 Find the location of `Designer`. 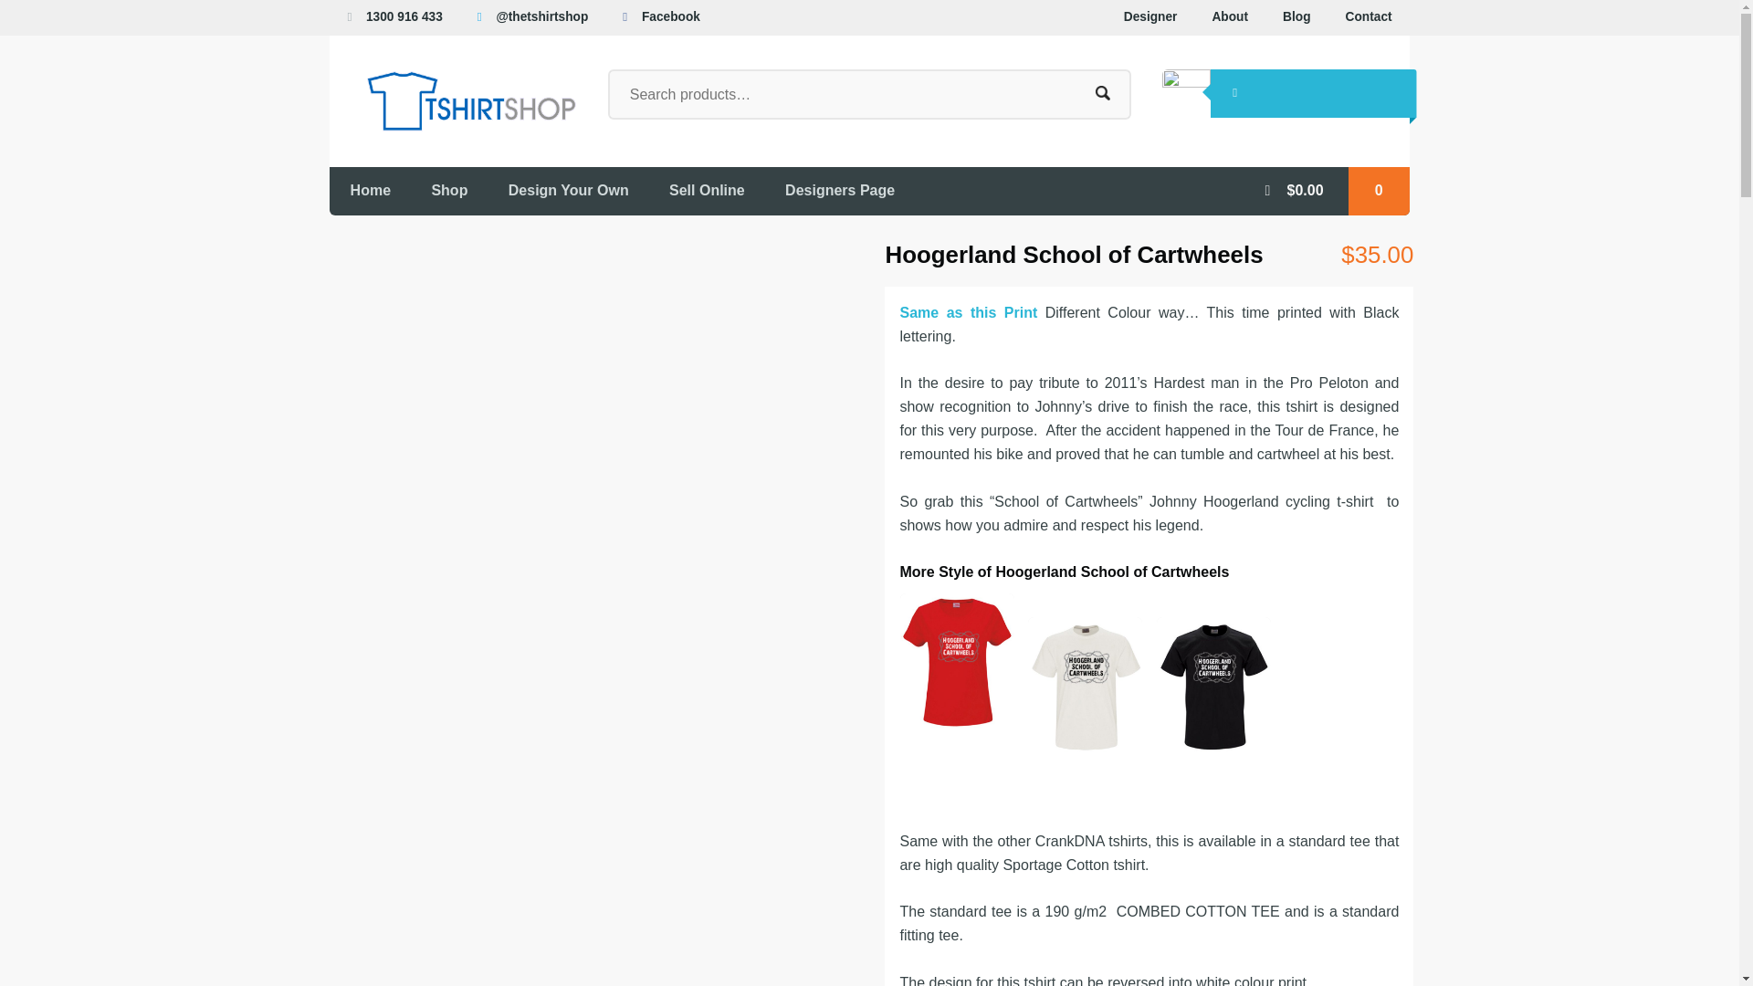

Designer is located at coordinates (1150, 17).